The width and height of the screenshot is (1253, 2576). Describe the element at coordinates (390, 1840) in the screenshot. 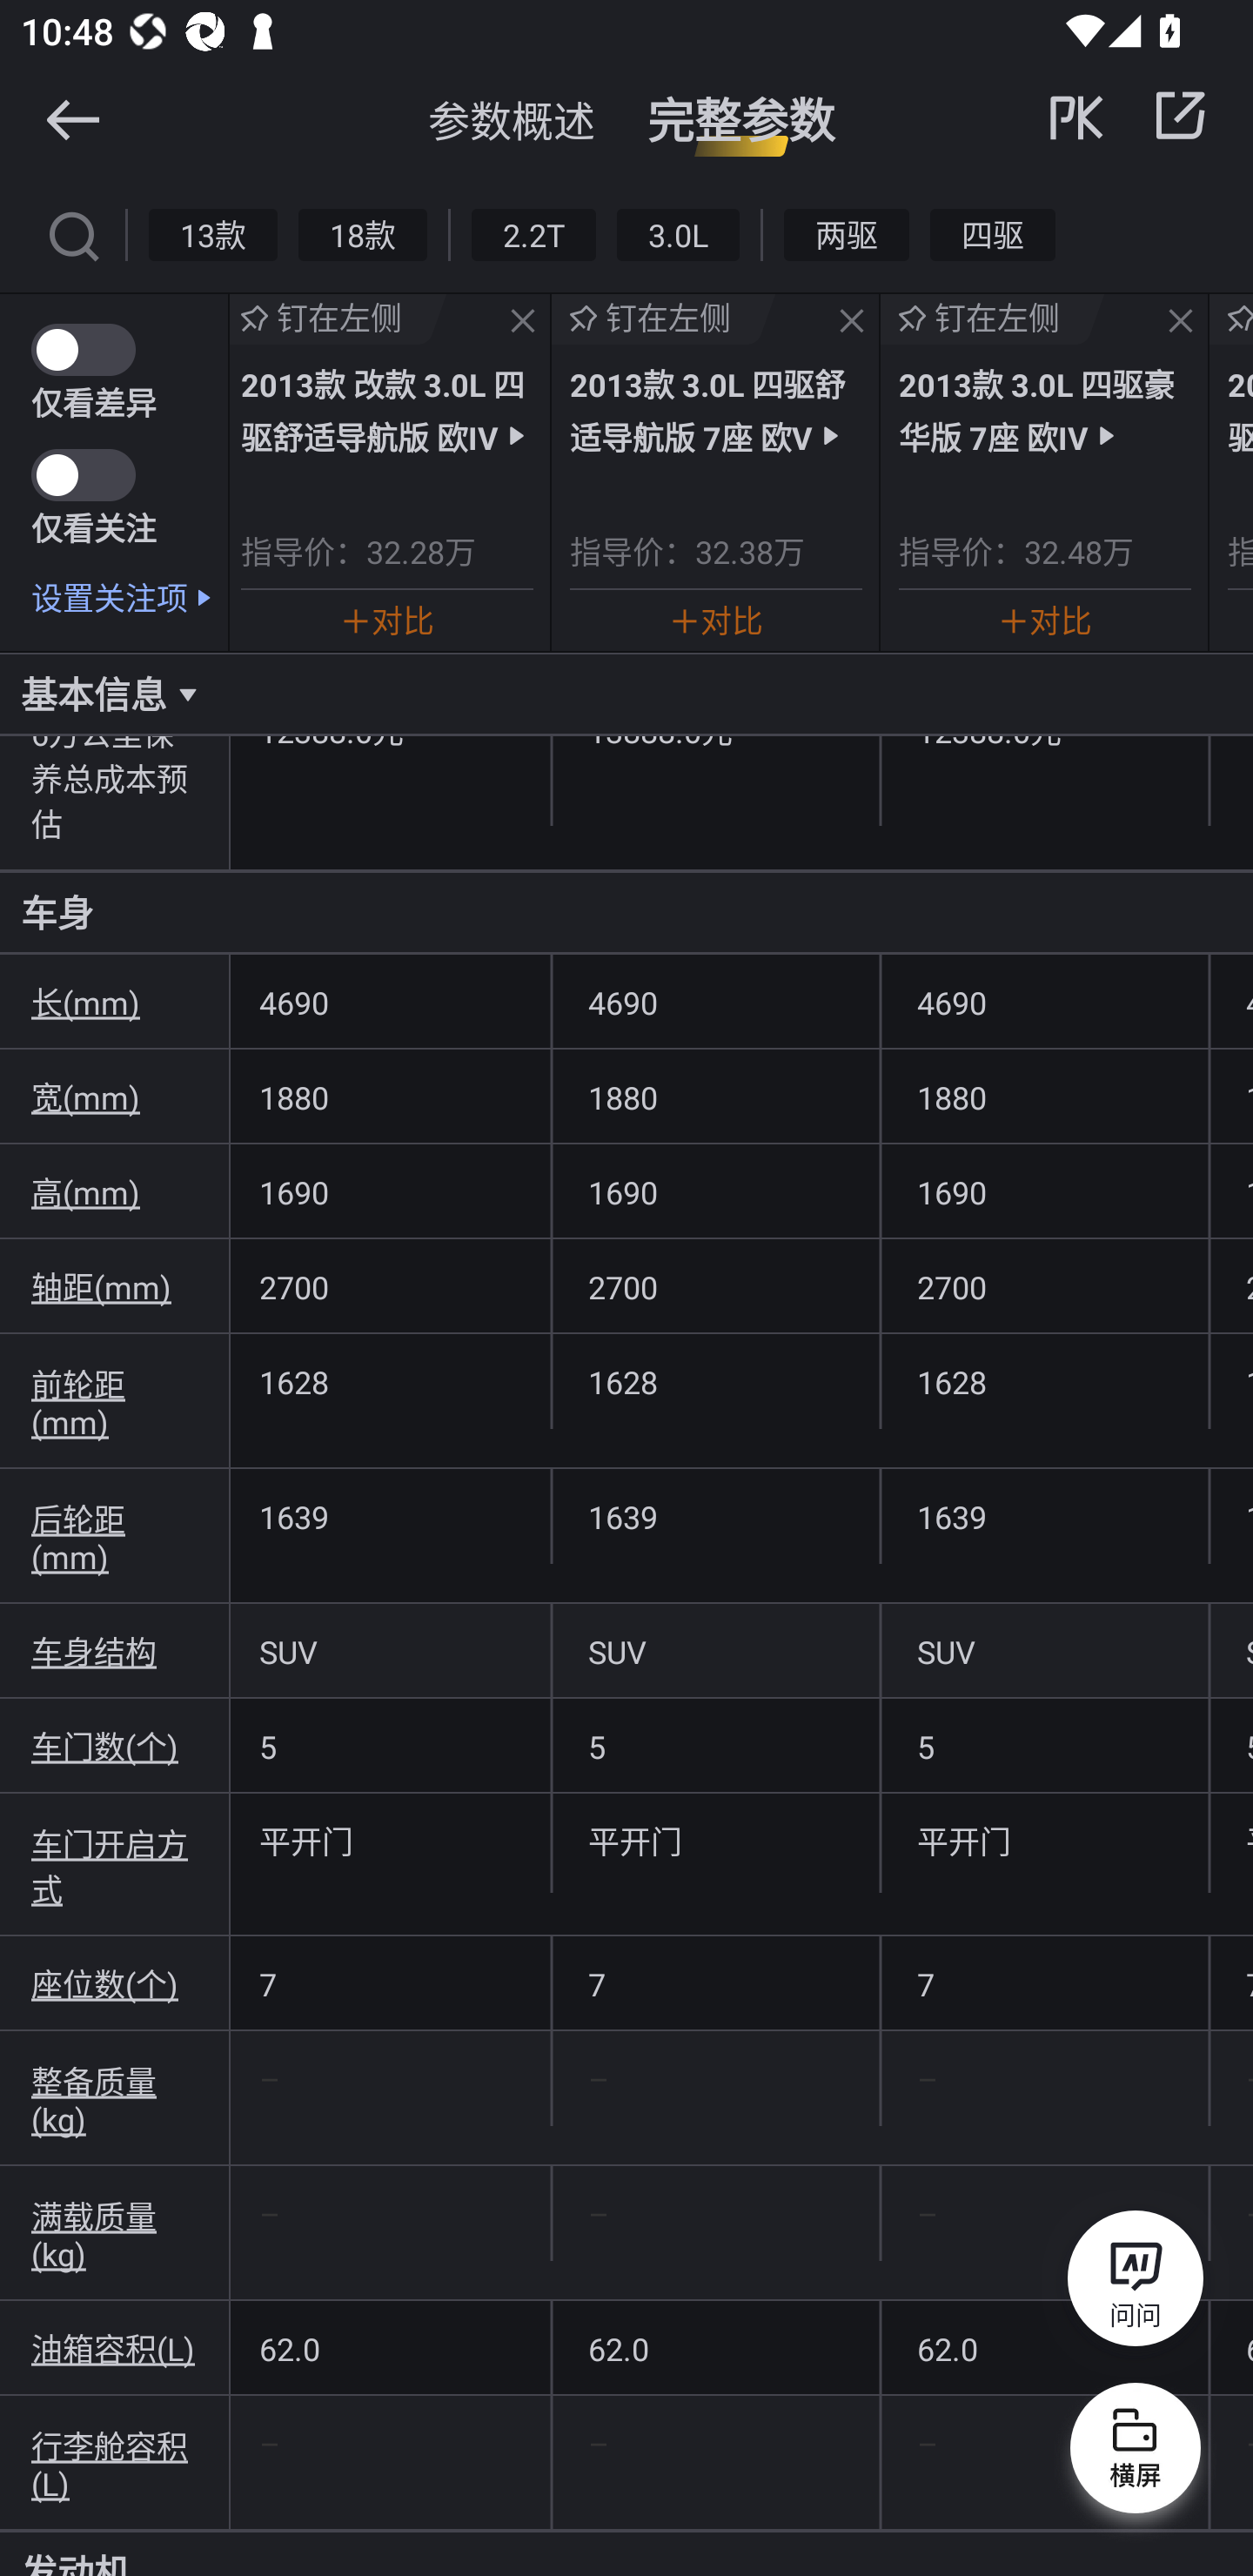

I see `平开门` at that location.